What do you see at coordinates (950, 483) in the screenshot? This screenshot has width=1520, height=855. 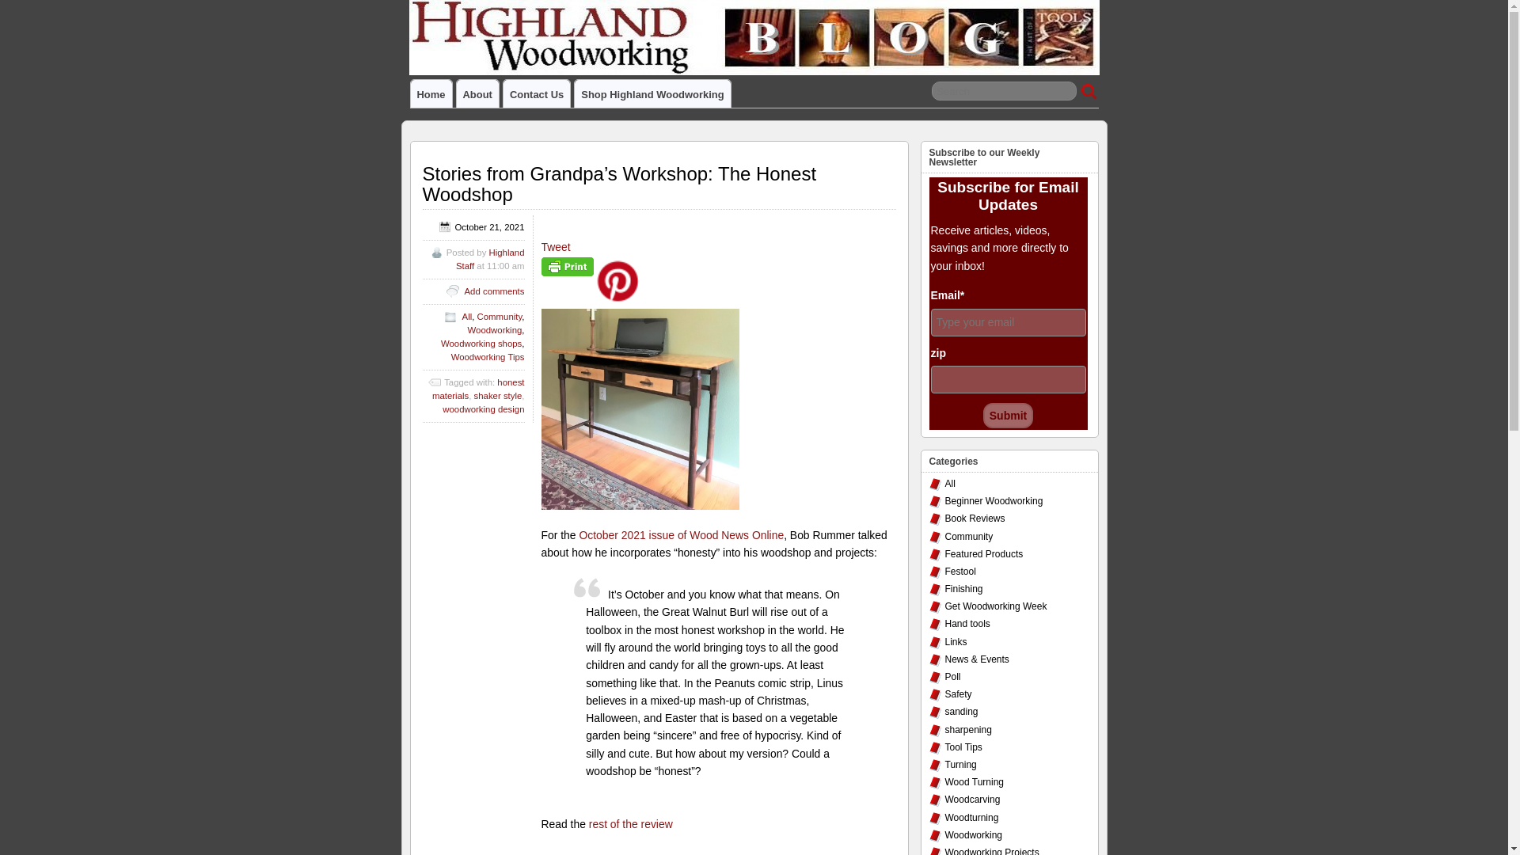 I see `All` at bounding box center [950, 483].